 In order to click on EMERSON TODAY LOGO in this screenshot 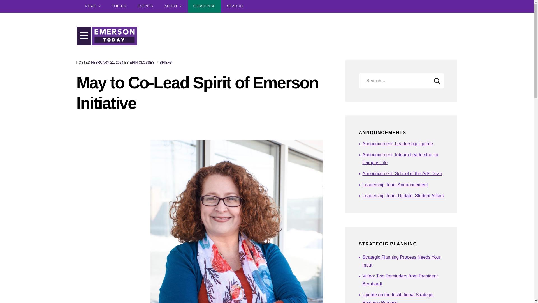, I will do `click(114, 36)`.